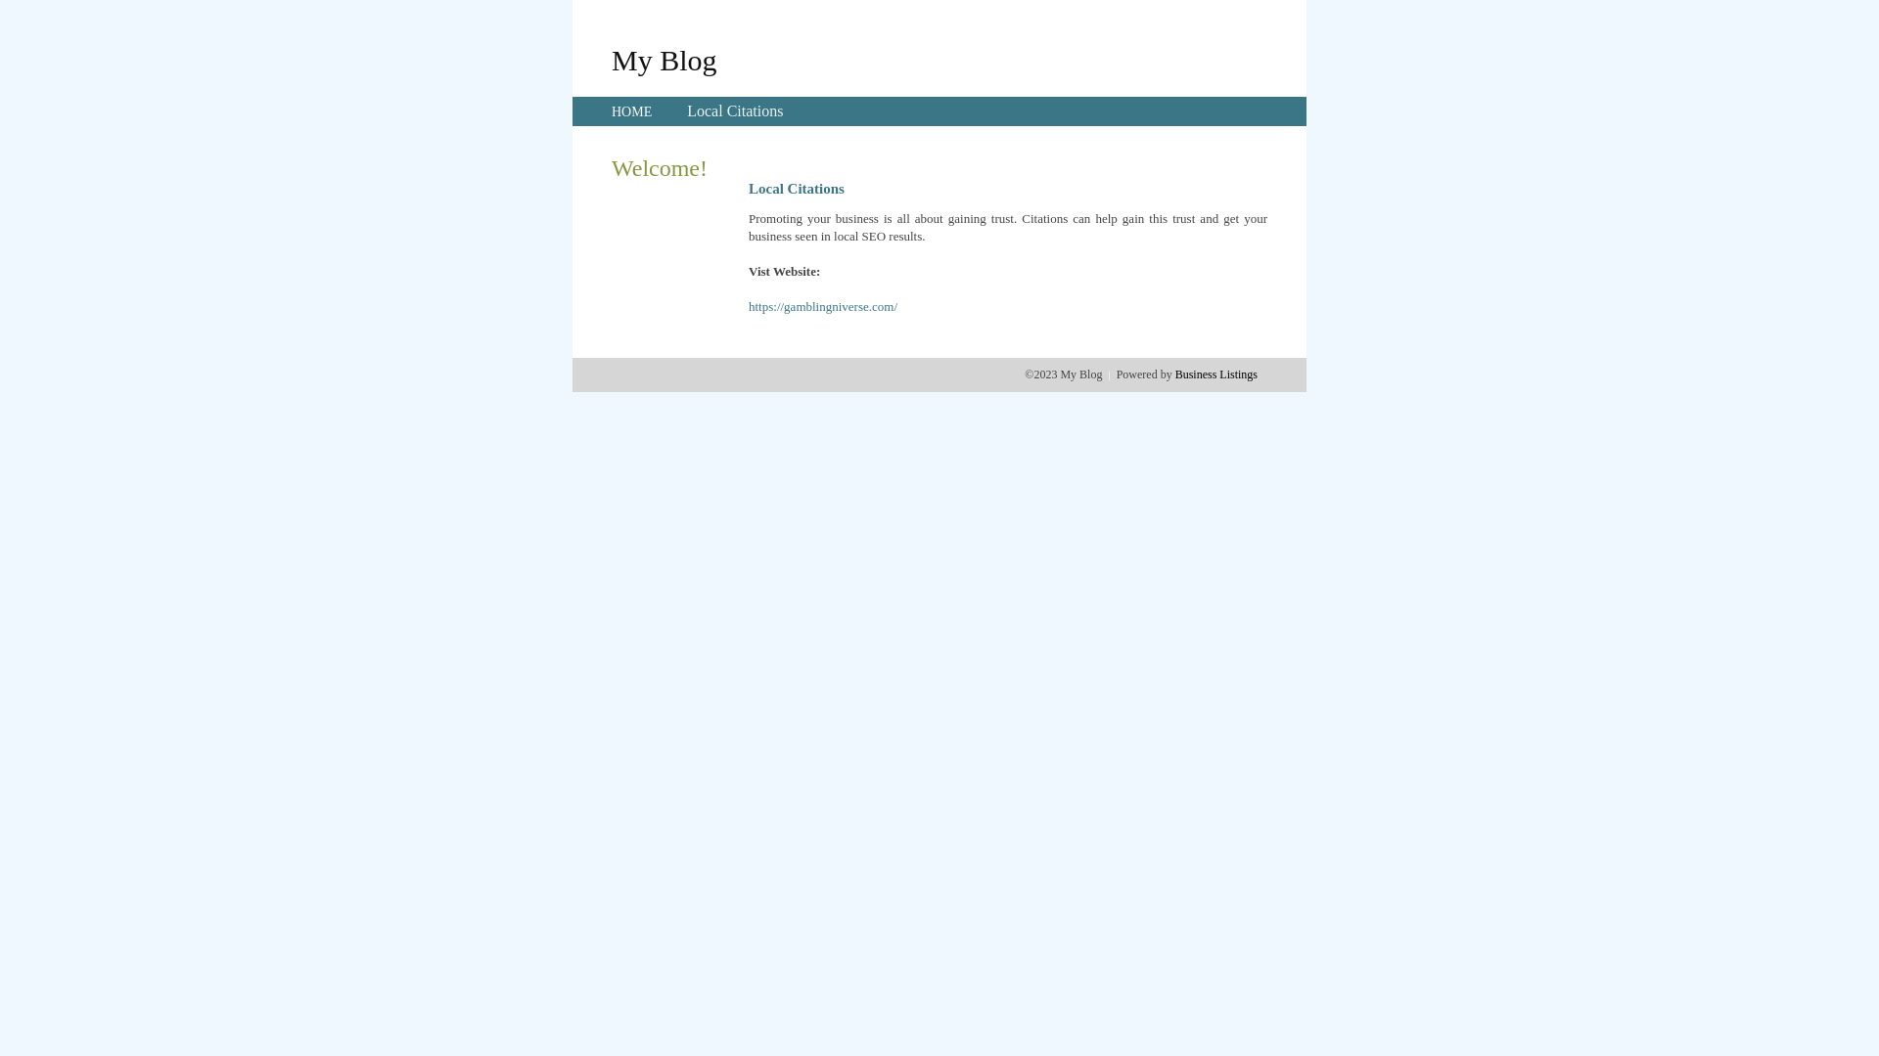  What do you see at coordinates (632, 111) in the screenshot?
I see `HOME` at bounding box center [632, 111].